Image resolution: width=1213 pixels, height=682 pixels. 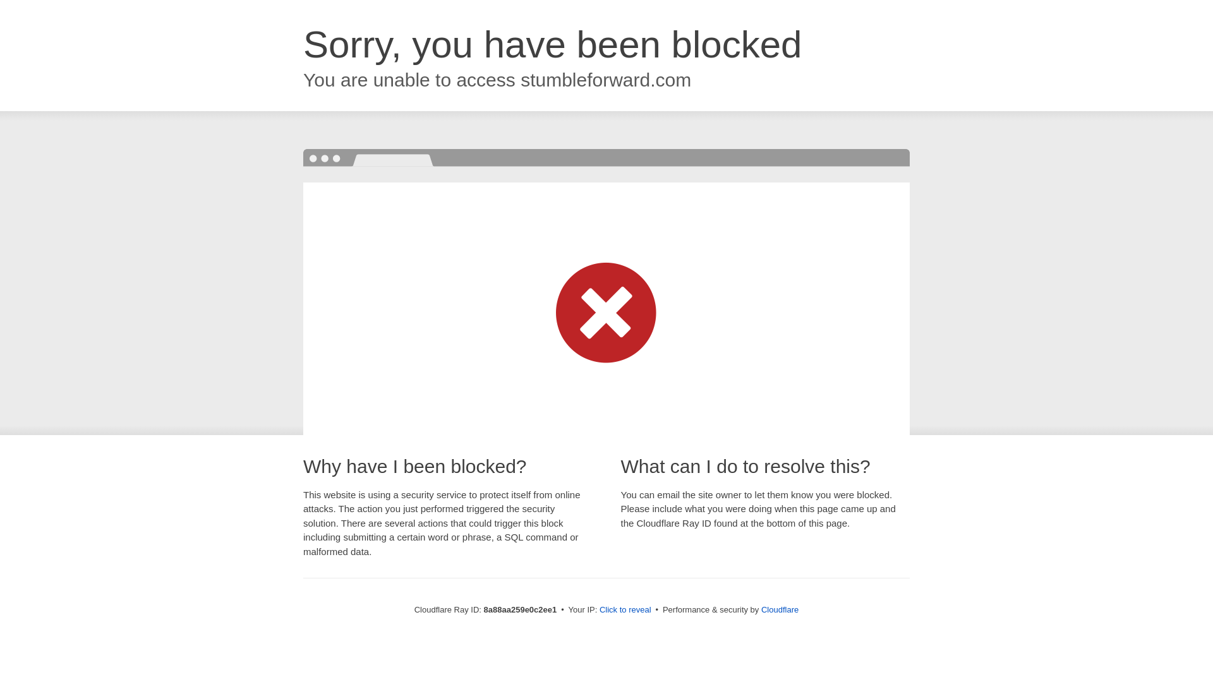 What do you see at coordinates (625, 610) in the screenshot?
I see `Click to reveal` at bounding box center [625, 610].